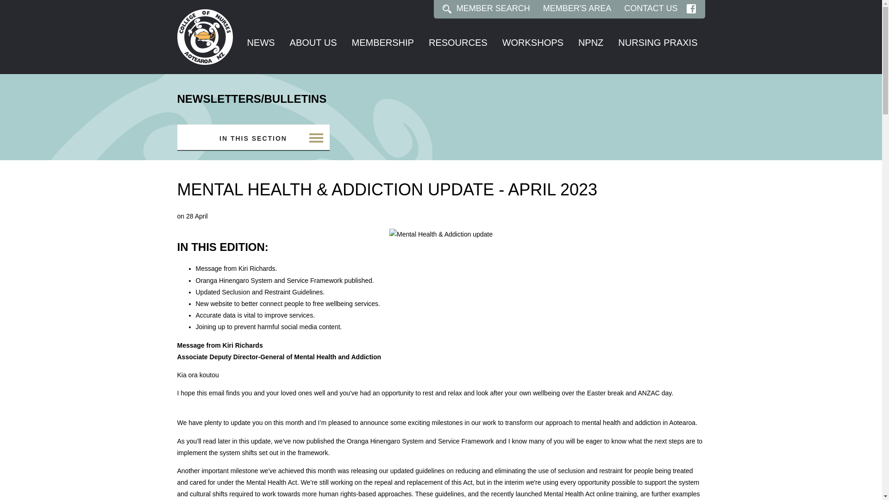 This screenshot has width=889, height=500. I want to click on Search, so click(447, 9).